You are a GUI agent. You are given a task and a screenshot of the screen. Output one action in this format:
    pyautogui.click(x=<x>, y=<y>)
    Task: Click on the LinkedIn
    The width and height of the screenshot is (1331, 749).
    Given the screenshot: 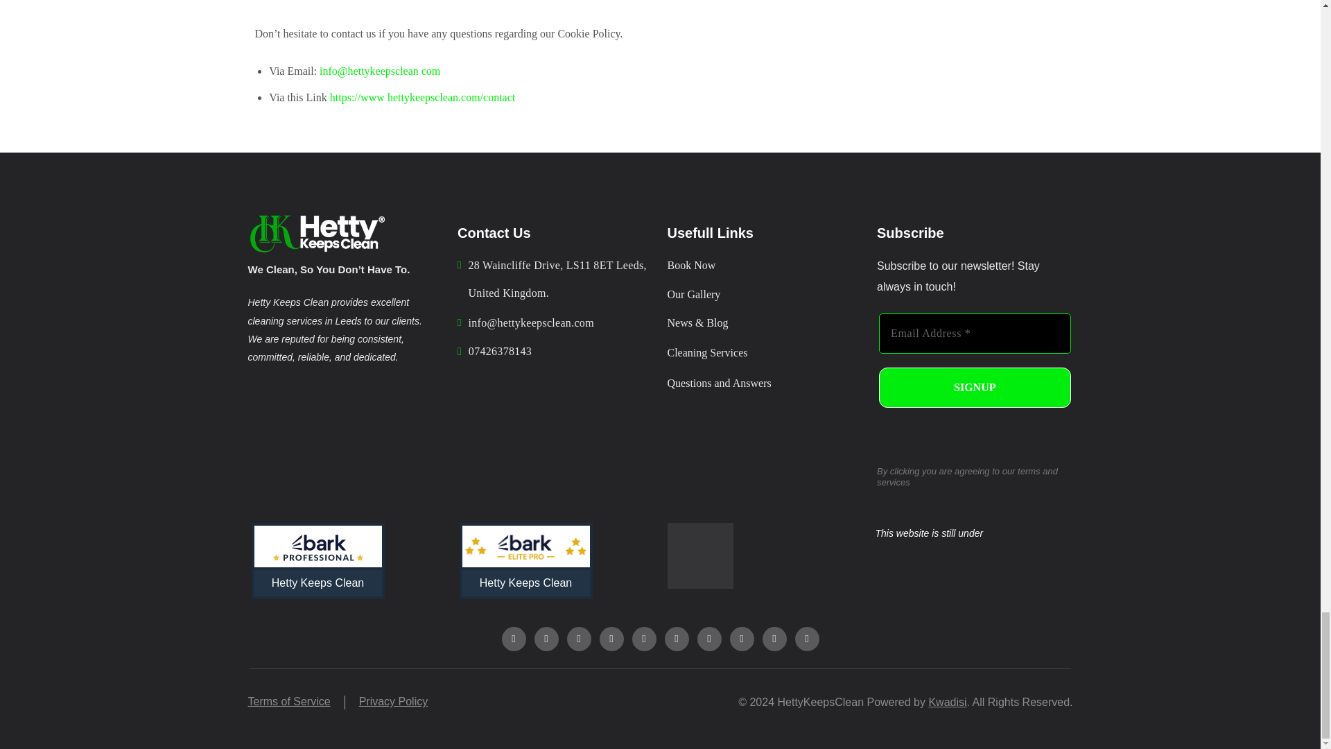 What is the action you would take?
    pyautogui.click(x=774, y=638)
    